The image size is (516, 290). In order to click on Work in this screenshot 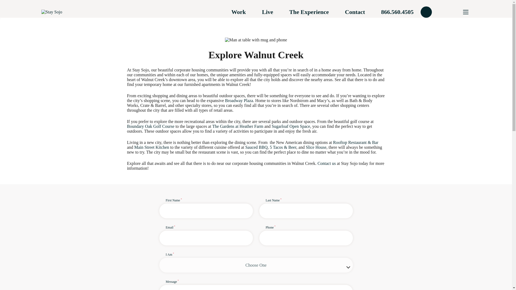, I will do `click(239, 12)`.